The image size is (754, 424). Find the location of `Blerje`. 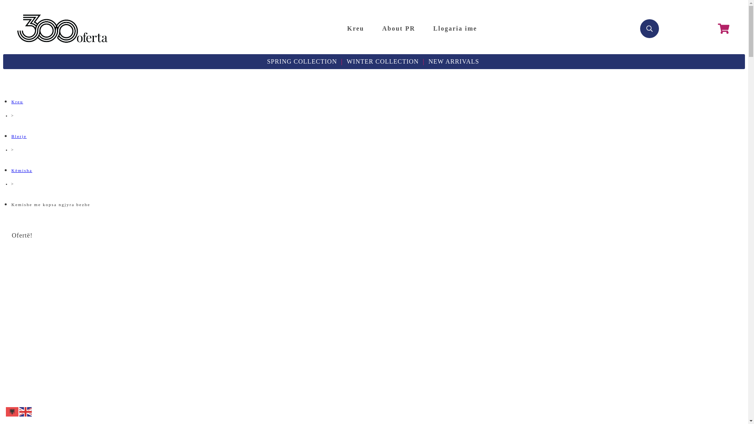

Blerje is located at coordinates (19, 136).